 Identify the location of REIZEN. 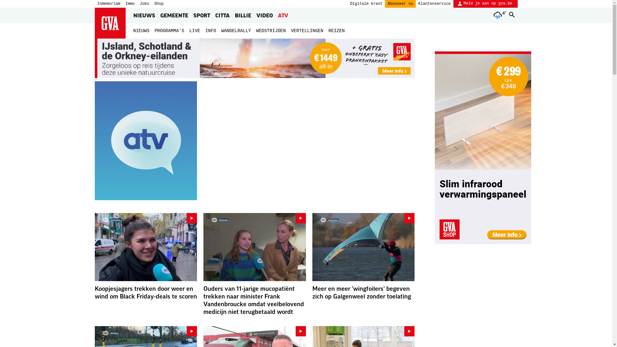
(336, 31).